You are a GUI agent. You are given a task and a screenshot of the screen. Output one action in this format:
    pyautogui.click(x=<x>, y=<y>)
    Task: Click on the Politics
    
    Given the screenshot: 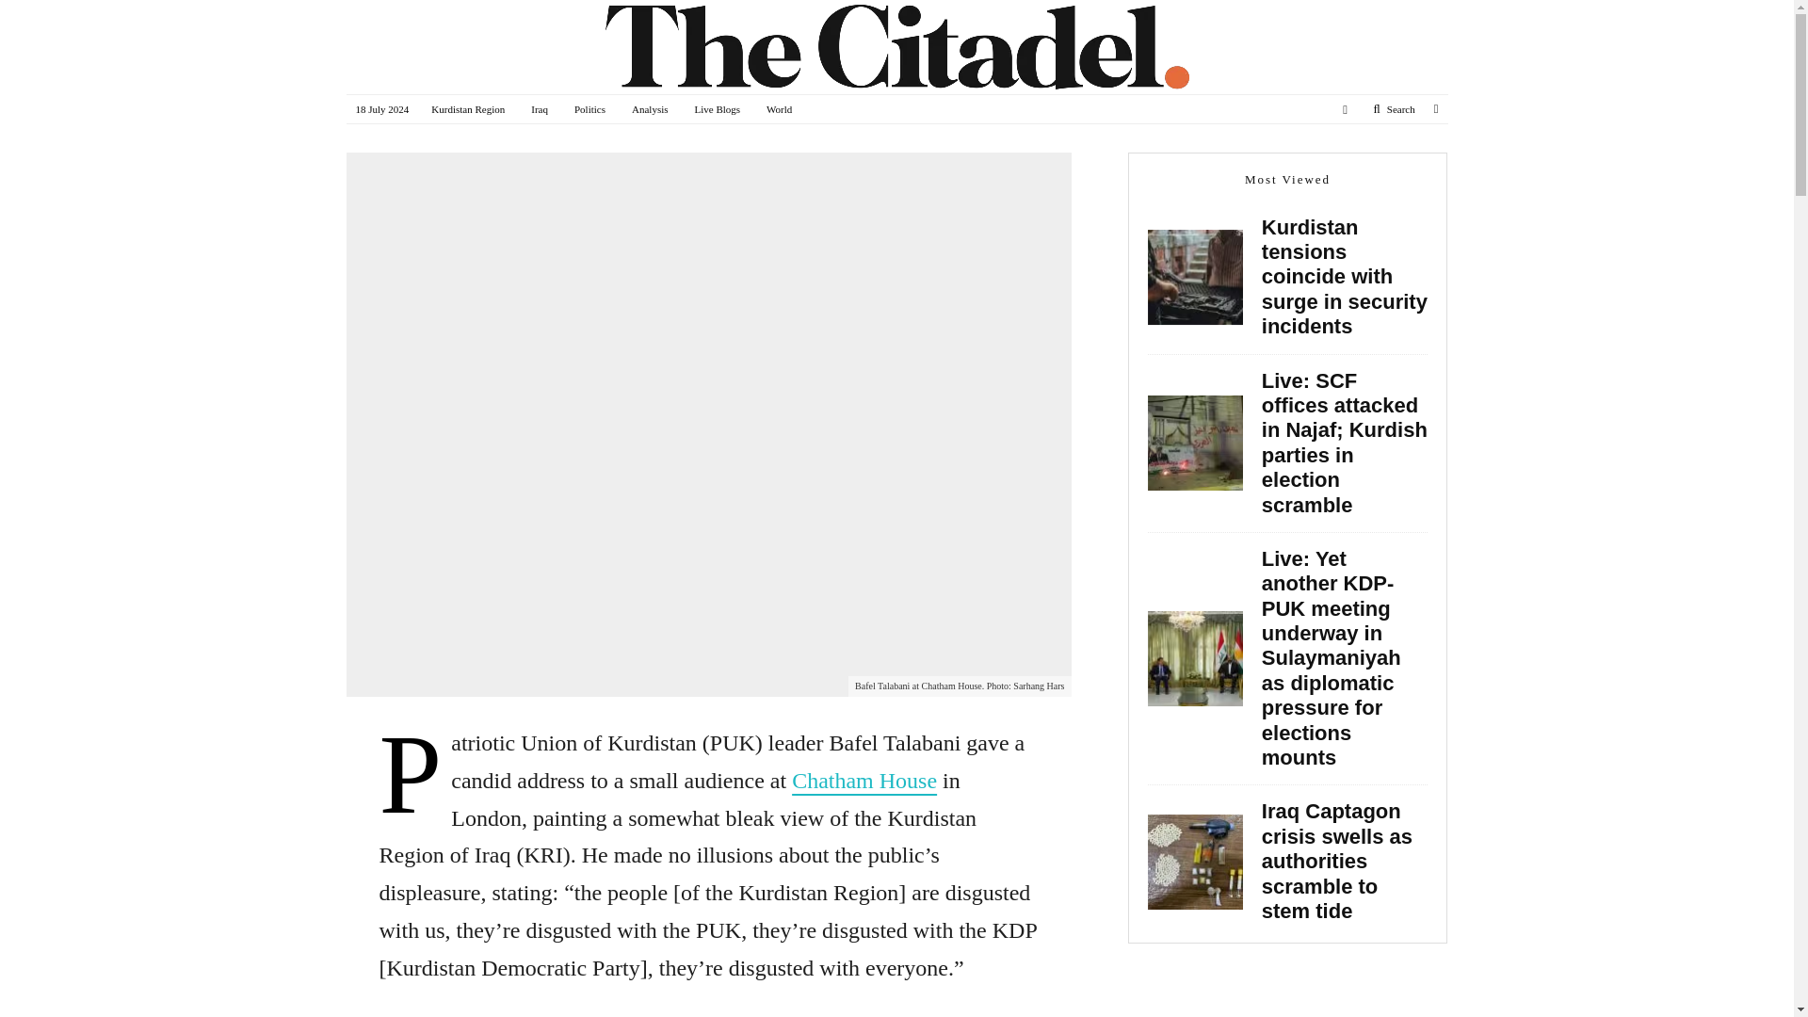 What is the action you would take?
    pyautogui.click(x=589, y=108)
    